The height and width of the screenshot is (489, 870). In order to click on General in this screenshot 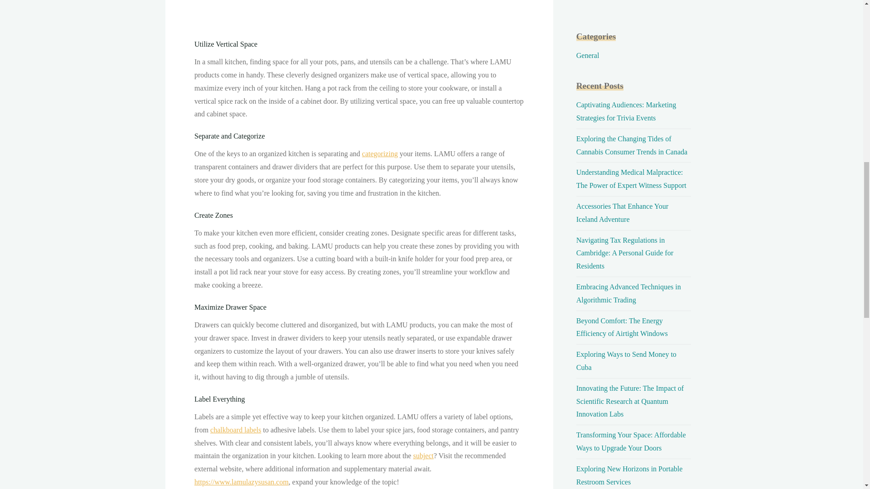, I will do `click(587, 55)`.